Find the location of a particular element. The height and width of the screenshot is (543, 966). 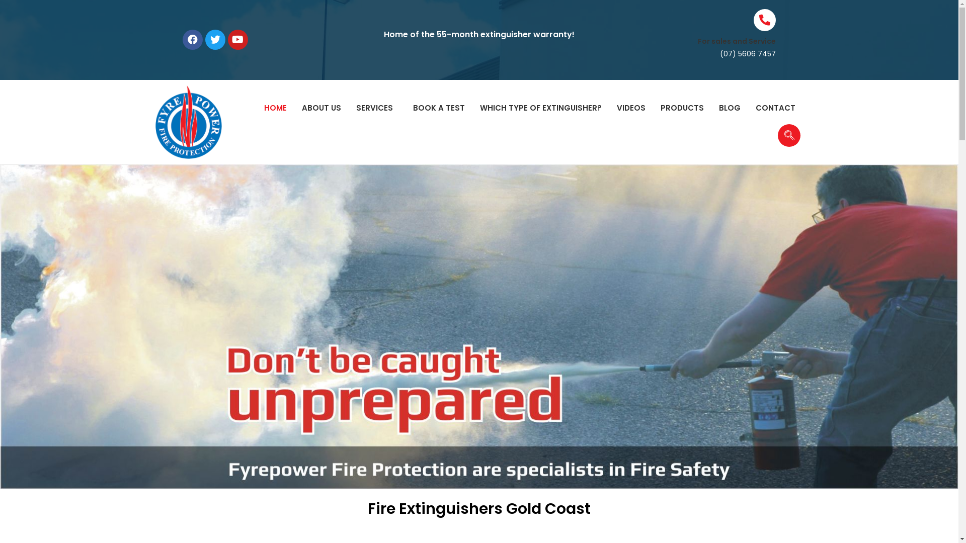

CONTACT is located at coordinates (776, 108).